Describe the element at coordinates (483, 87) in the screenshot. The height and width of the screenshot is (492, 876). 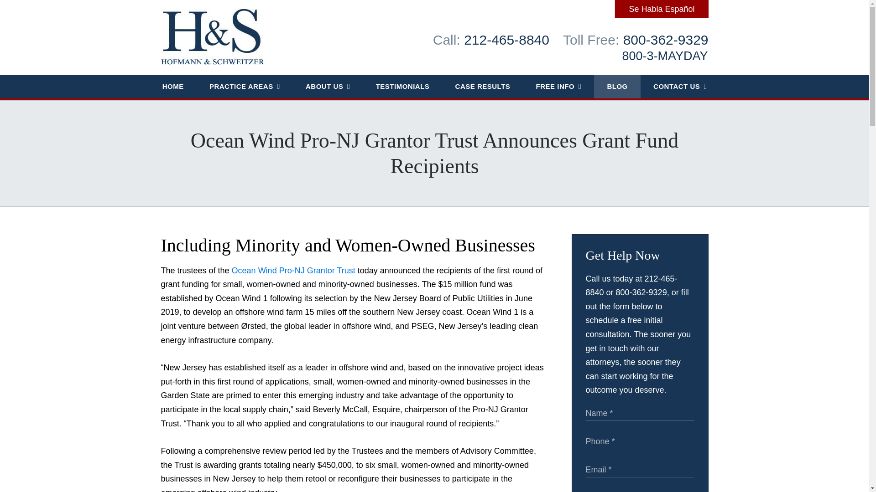
I see `CASE RESULTS` at that location.